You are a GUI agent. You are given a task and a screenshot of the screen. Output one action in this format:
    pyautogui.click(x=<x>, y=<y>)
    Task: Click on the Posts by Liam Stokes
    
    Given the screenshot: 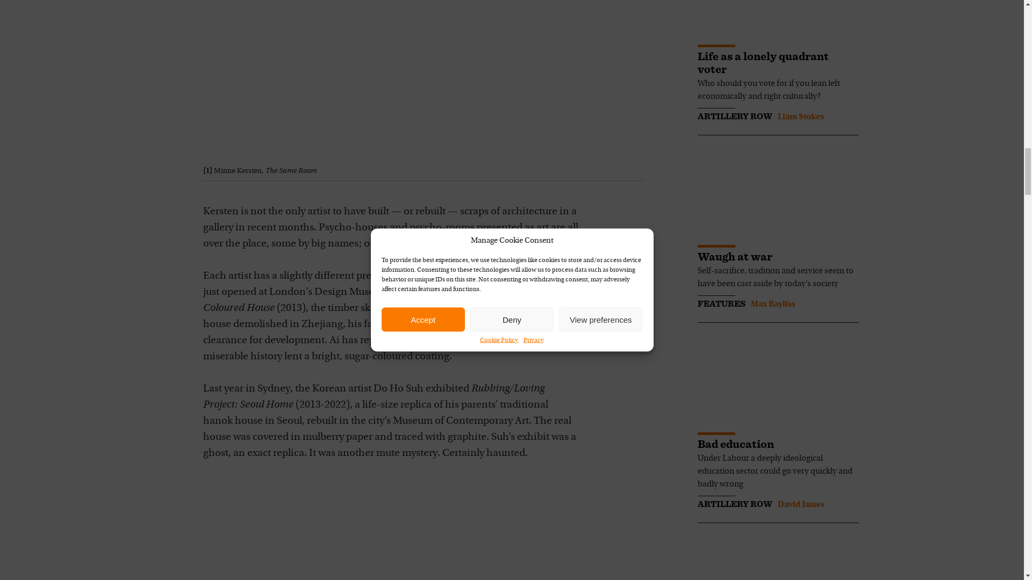 What is the action you would take?
    pyautogui.click(x=800, y=117)
    